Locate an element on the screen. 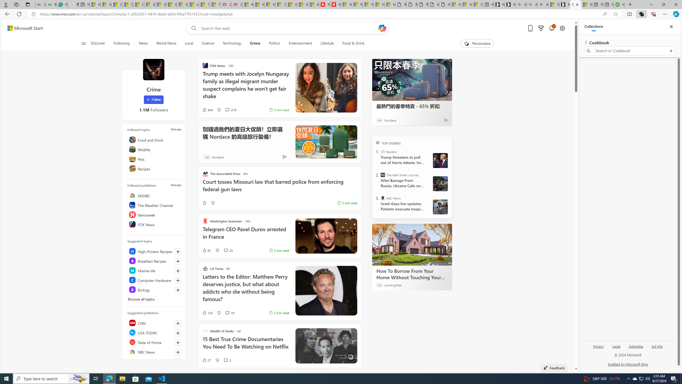 Image resolution: width=682 pixels, height=384 pixels. Consumer Health Data Privacy Policy is located at coordinates (477, 5).